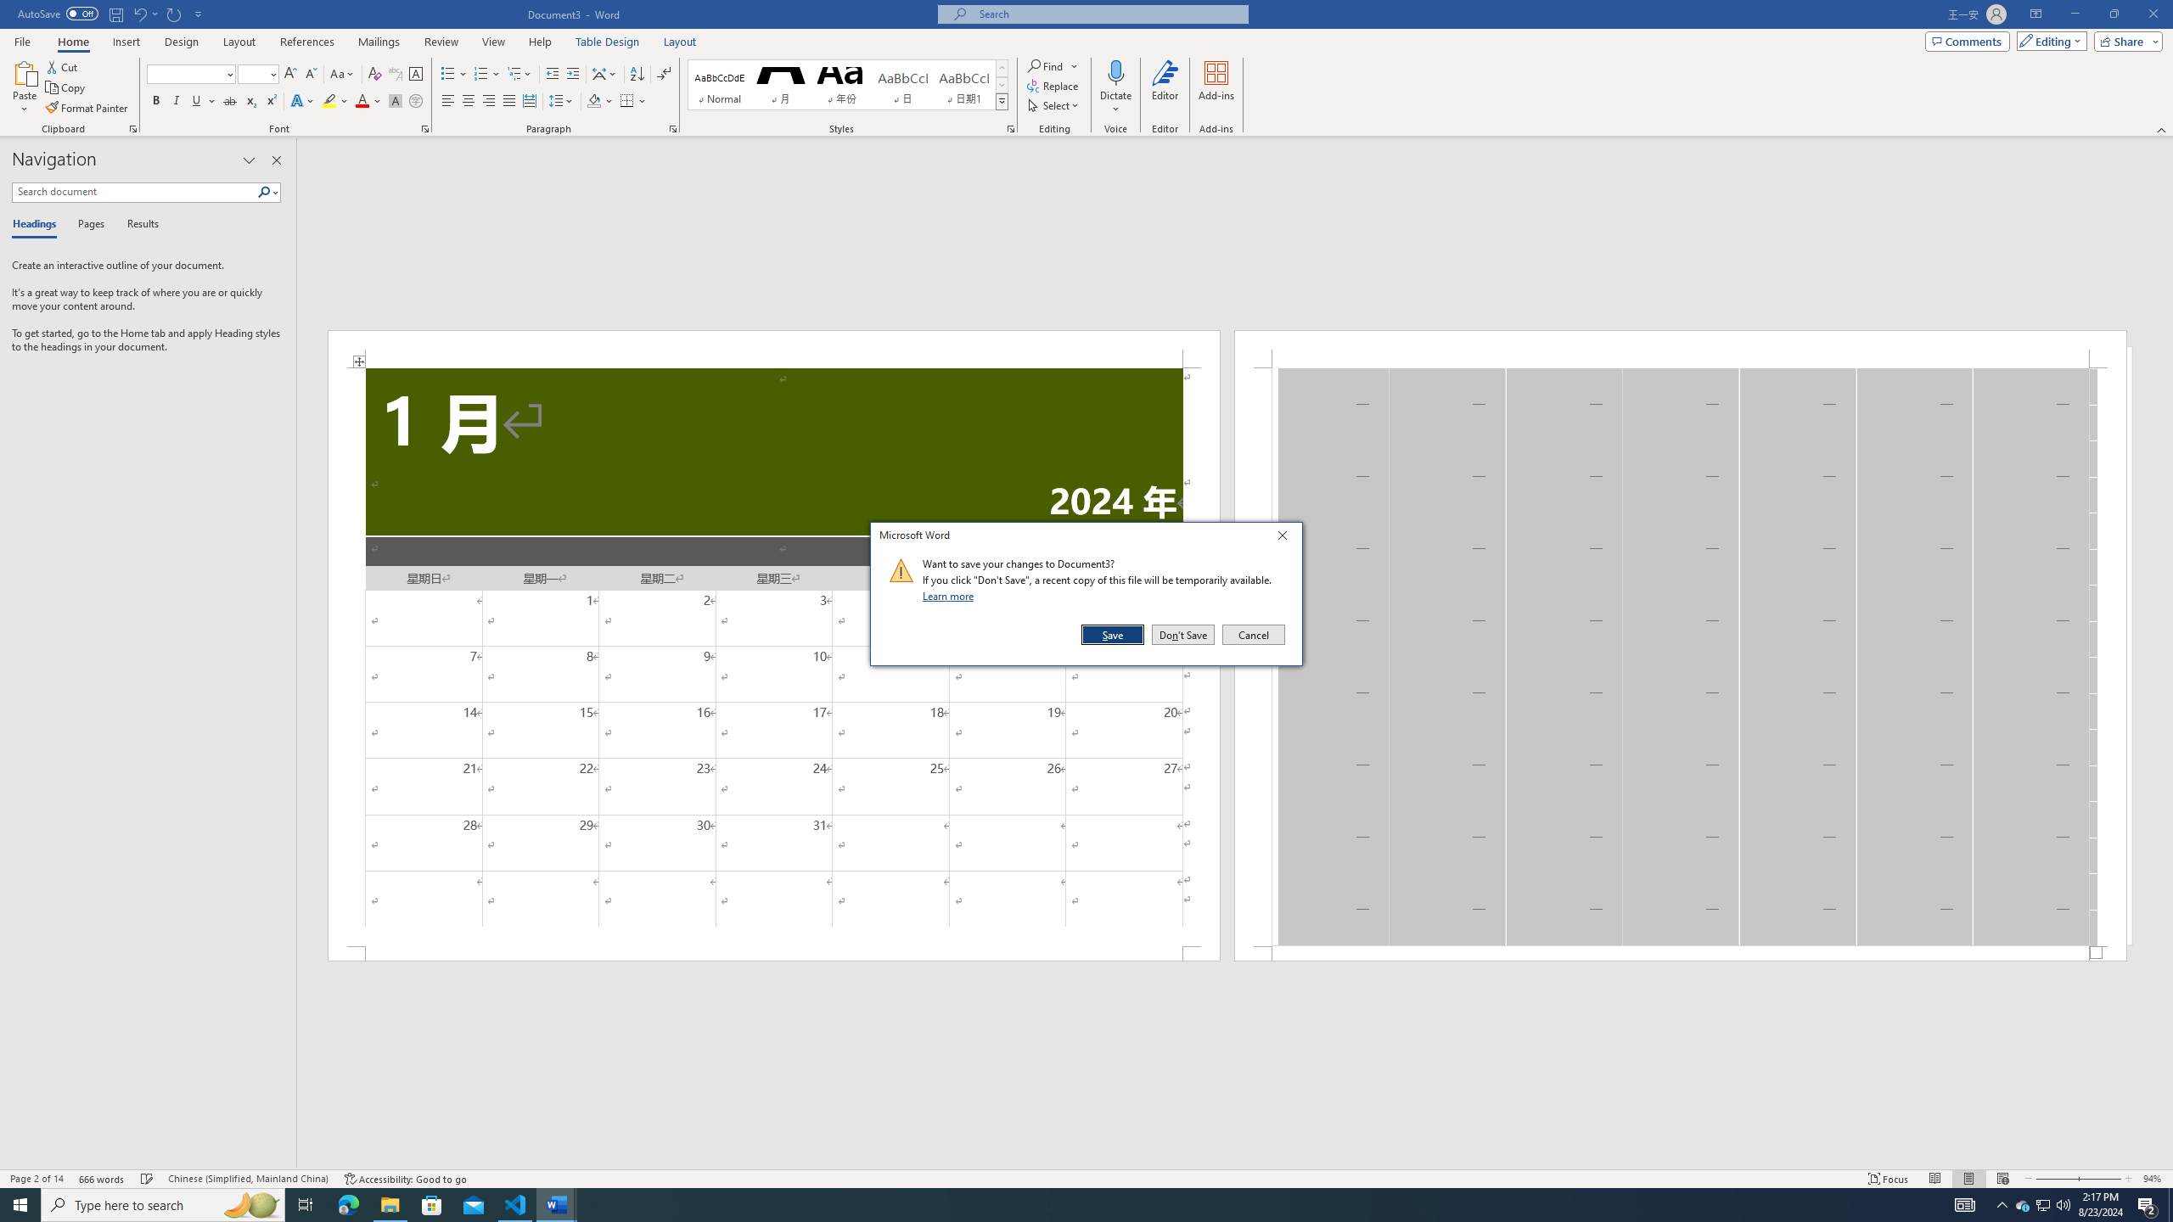 This screenshot has height=1222, width=2173. Describe the element at coordinates (156, 102) in the screenshot. I see `Bold` at that location.